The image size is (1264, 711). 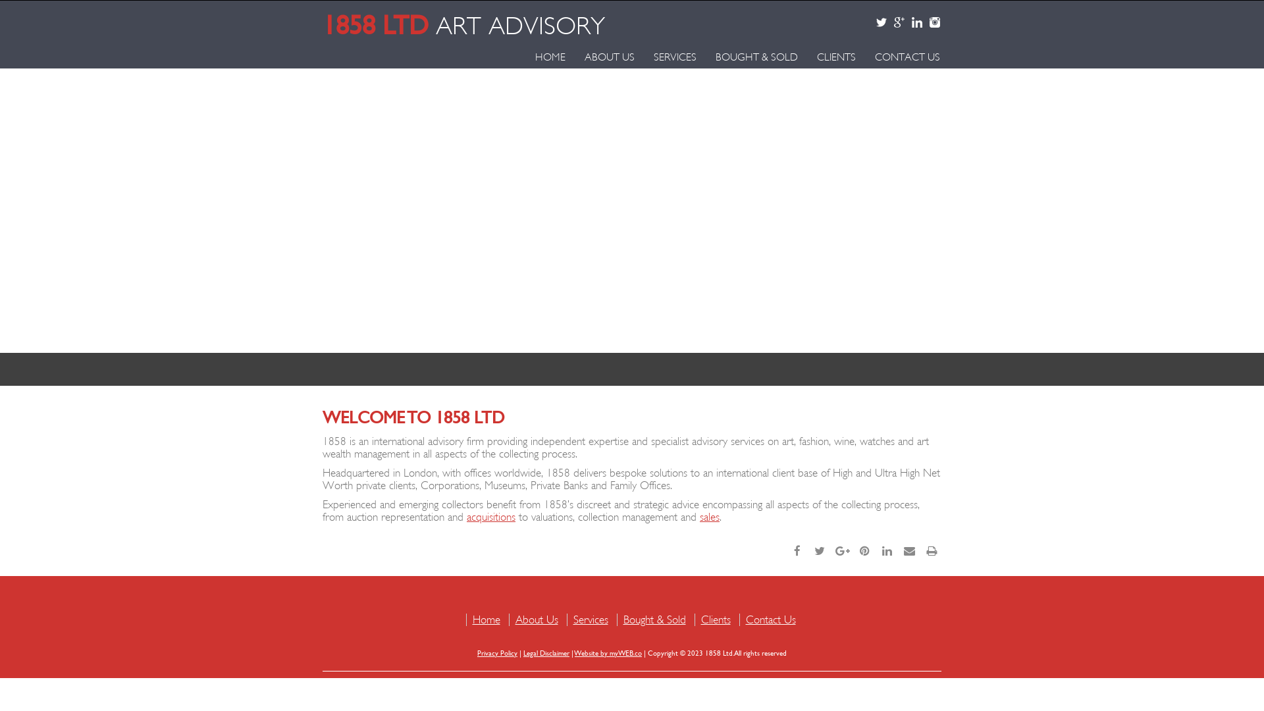 I want to click on ABOUT US, so click(x=602, y=57).